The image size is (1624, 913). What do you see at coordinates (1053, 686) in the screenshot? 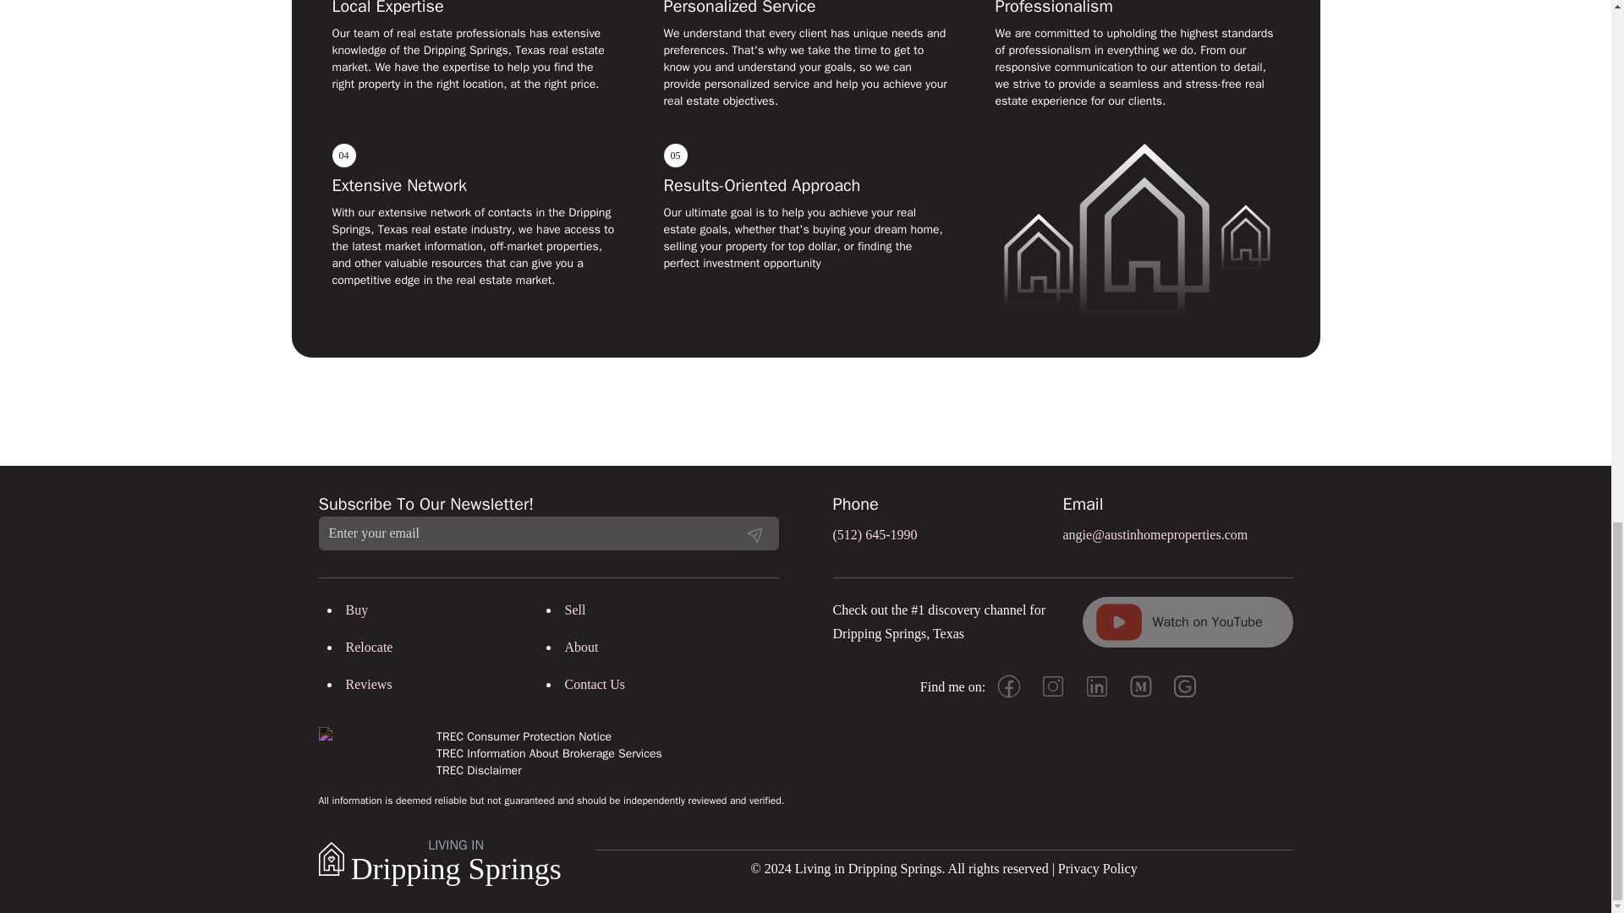
I see `Instagram` at bounding box center [1053, 686].